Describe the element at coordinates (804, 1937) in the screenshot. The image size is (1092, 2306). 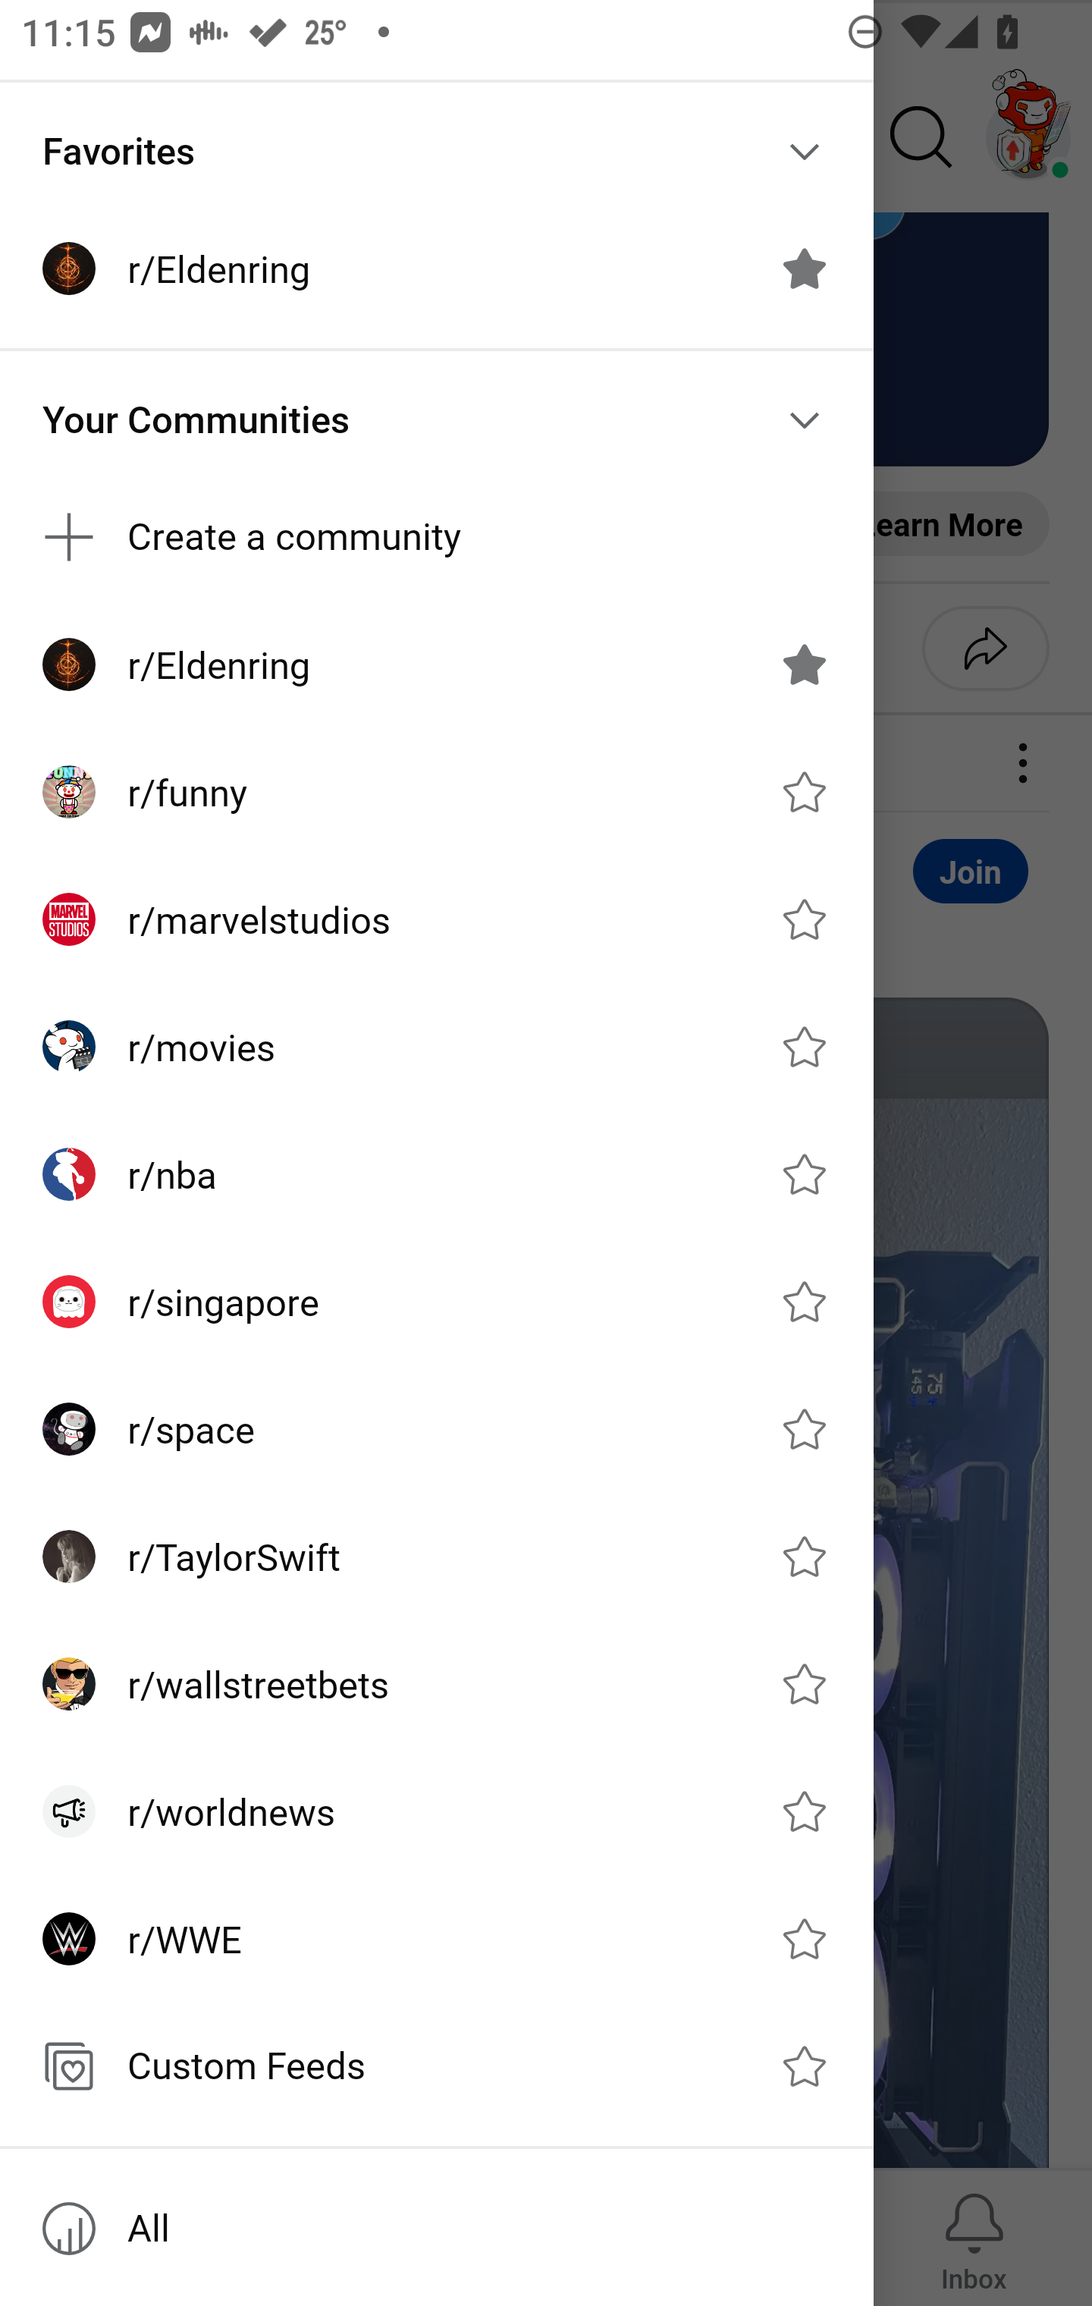
I see `Favorite r/WWE` at that location.